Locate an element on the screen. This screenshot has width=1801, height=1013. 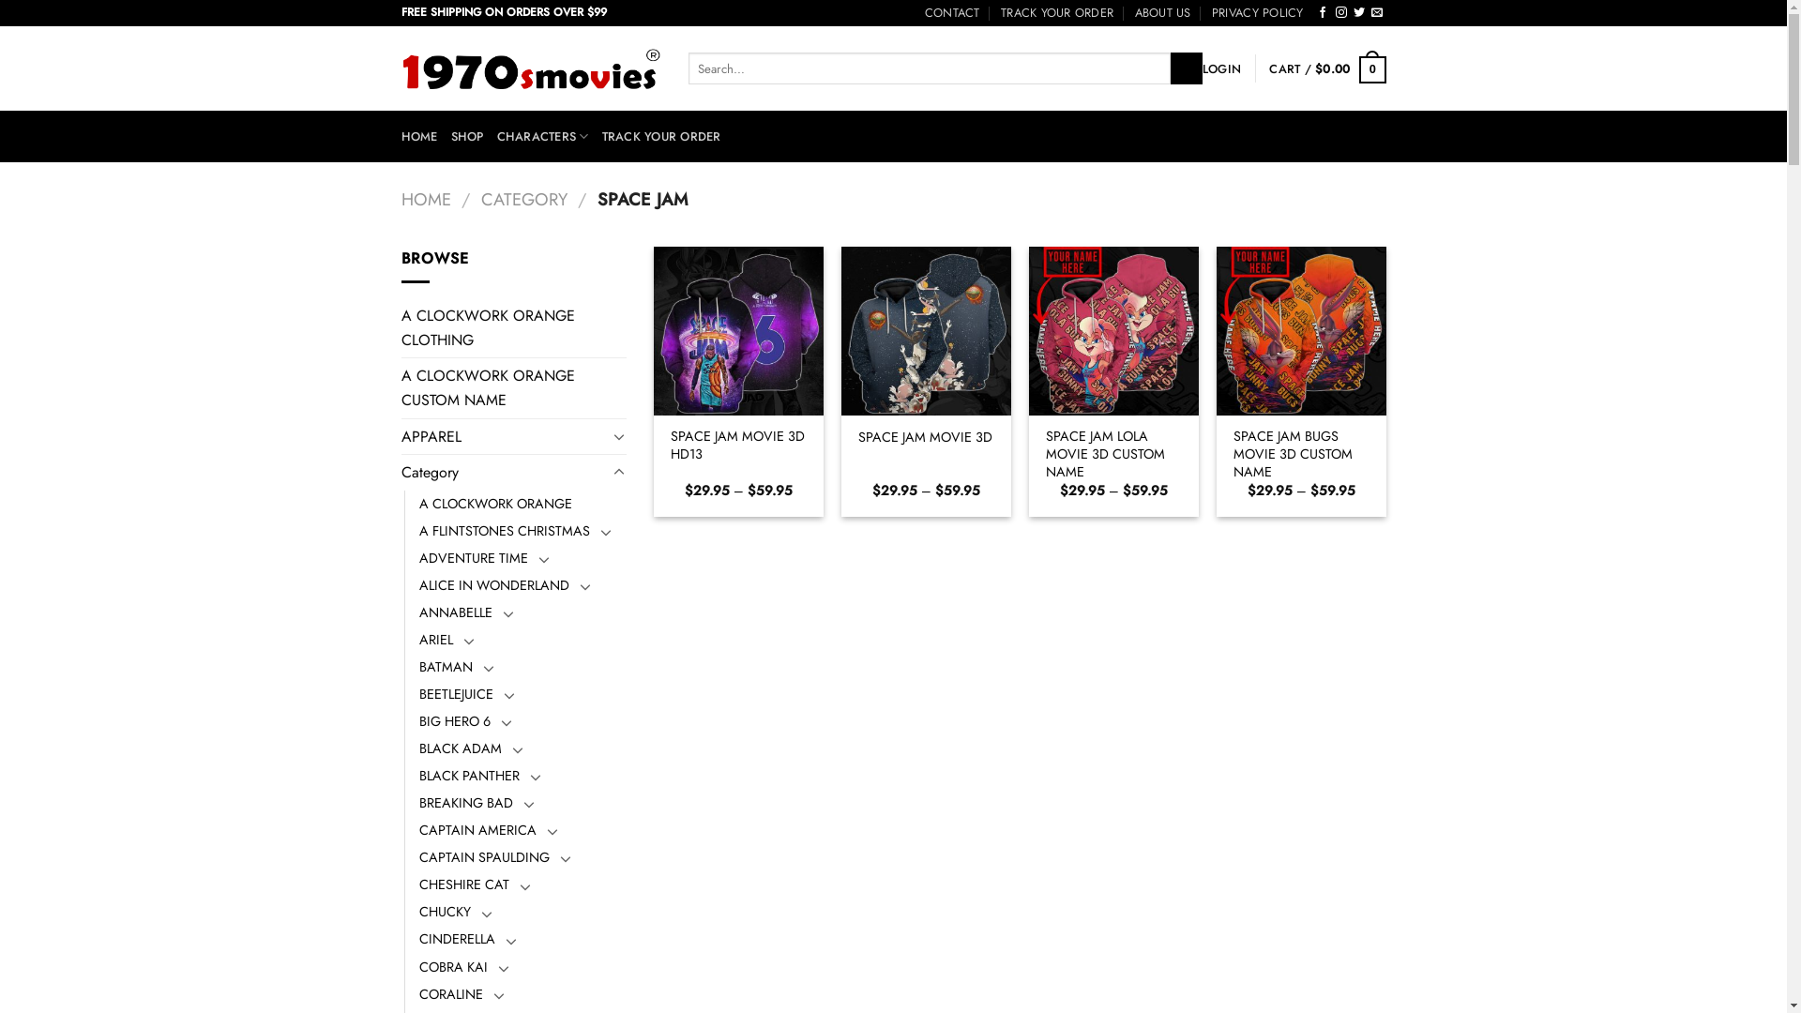
CHESHIRE CAT is located at coordinates (463, 885).